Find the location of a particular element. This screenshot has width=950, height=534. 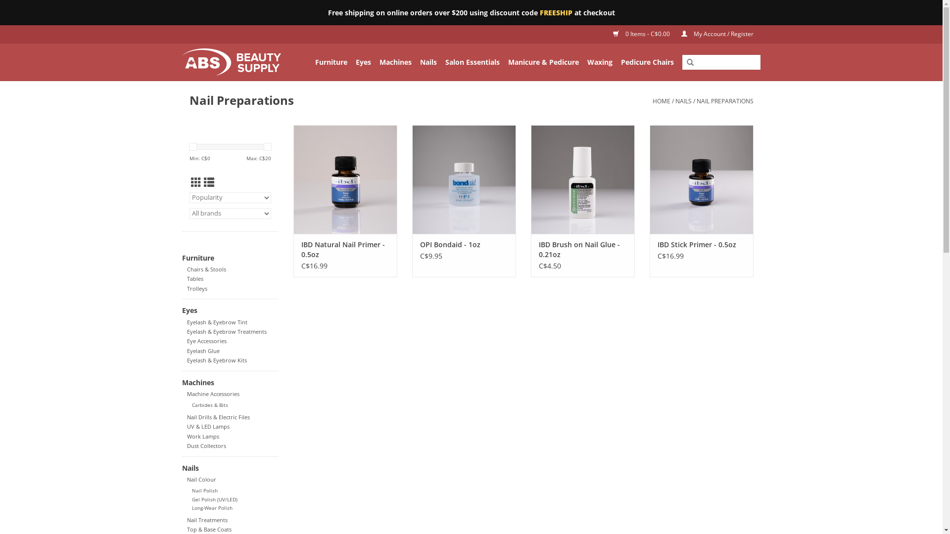

Salon Essentials is located at coordinates (473, 62).